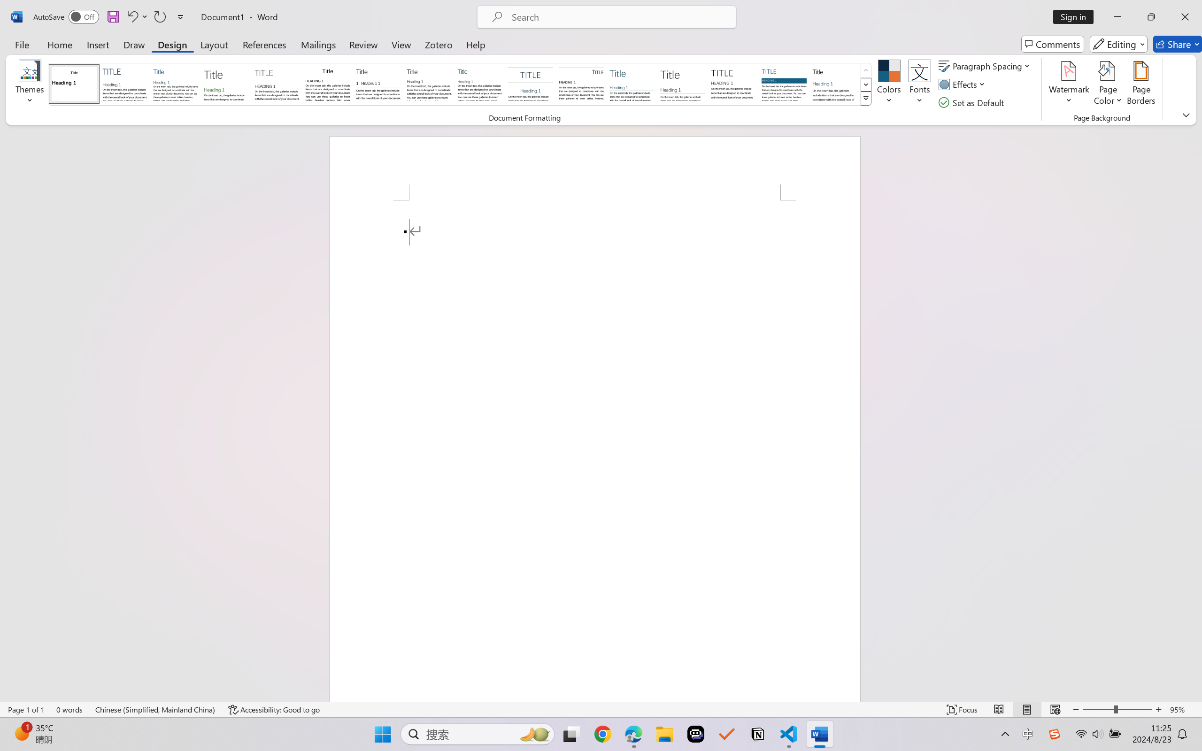  I want to click on Lines (Distinctive), so click(581, 84).